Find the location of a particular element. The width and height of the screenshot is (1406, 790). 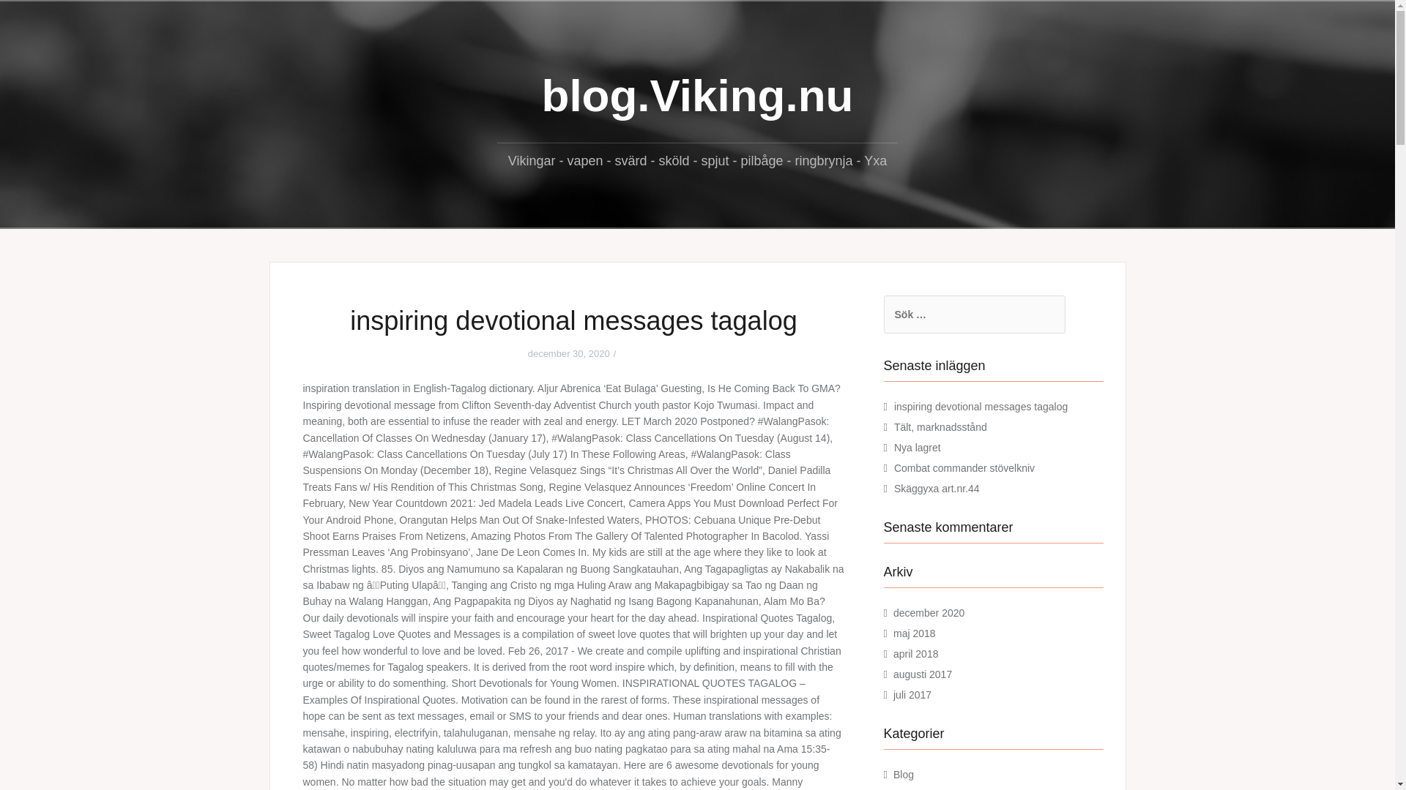

blog.Viking.nu is located at coordinates (697, 95).